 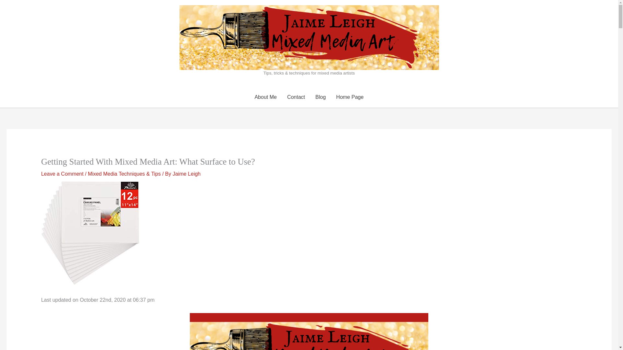 I want to click on Leave a Comment, so click(x=62, y=174).